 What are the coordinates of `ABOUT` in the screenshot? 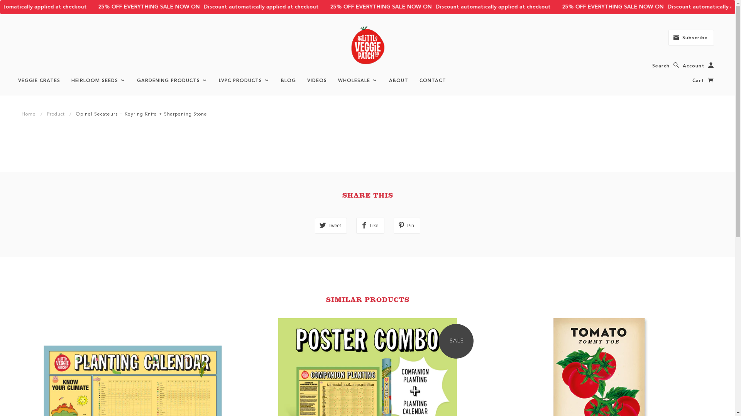 It's located at (399, 81).